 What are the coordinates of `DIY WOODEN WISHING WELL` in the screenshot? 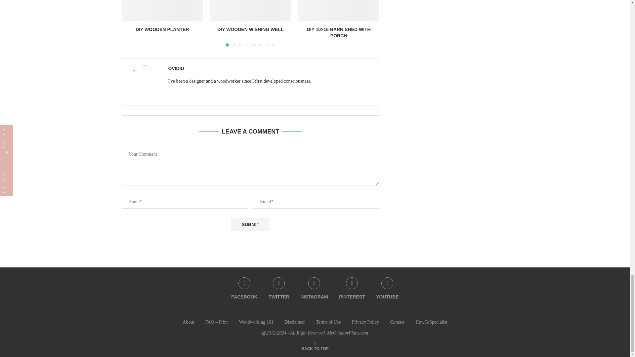 It's located at (250, 29).